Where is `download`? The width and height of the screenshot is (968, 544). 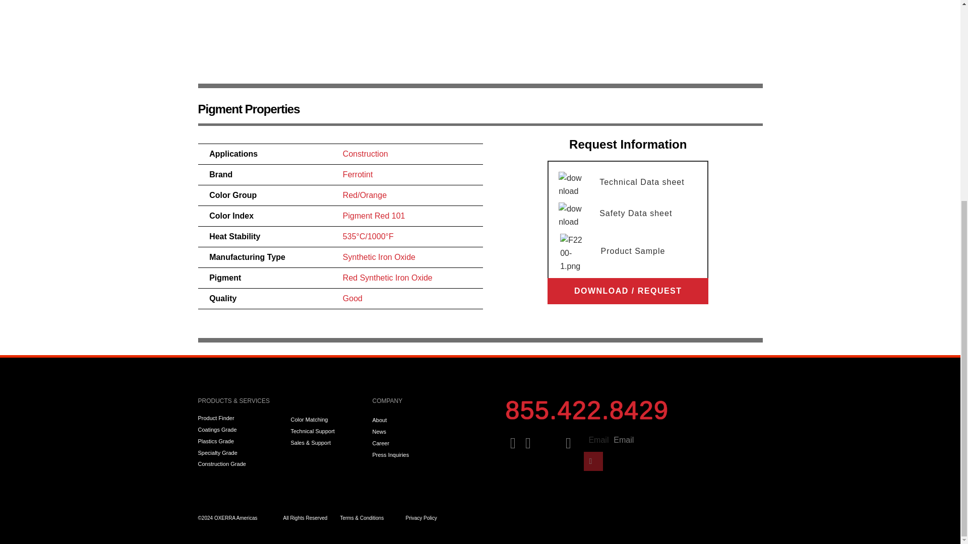 download is located at coordinates (571, 215).